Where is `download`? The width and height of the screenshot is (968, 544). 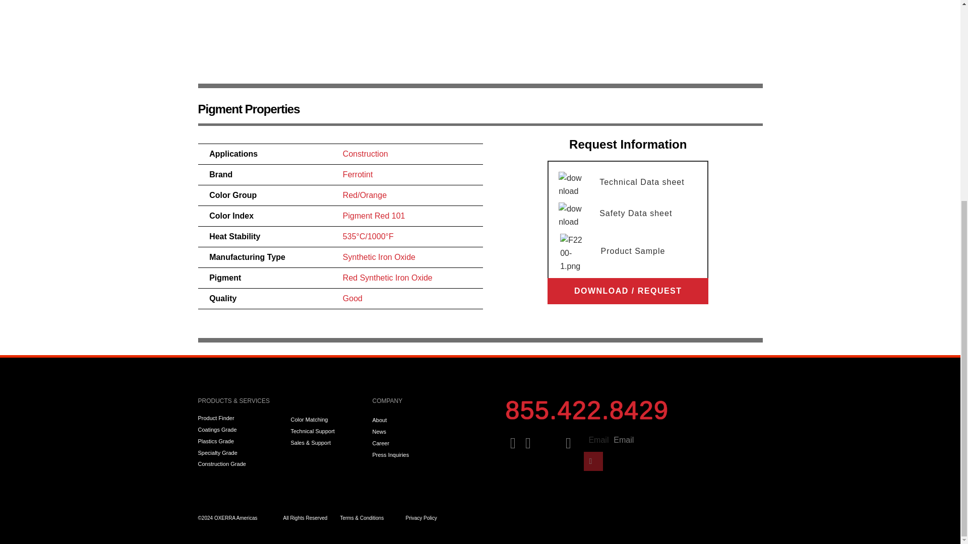 download is located at coordinates (571, 215).